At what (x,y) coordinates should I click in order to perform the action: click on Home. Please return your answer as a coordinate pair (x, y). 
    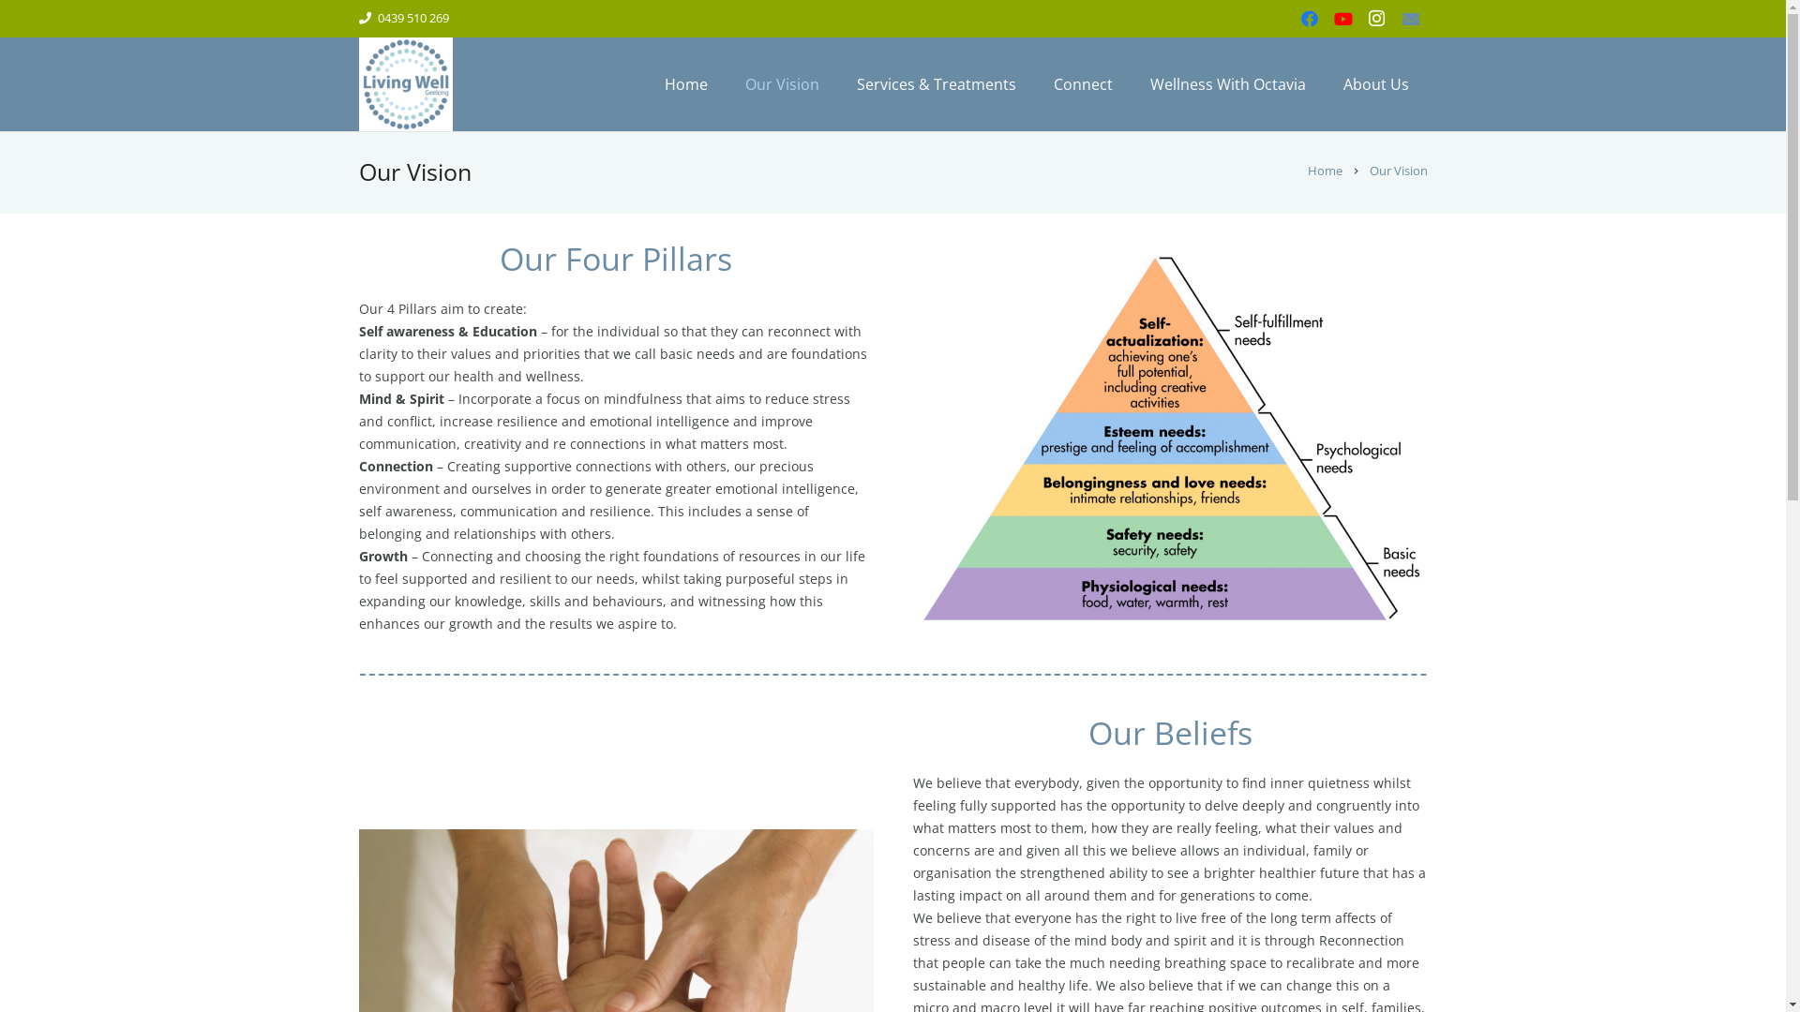
    Looking at the image, I should click on (1326, 171).